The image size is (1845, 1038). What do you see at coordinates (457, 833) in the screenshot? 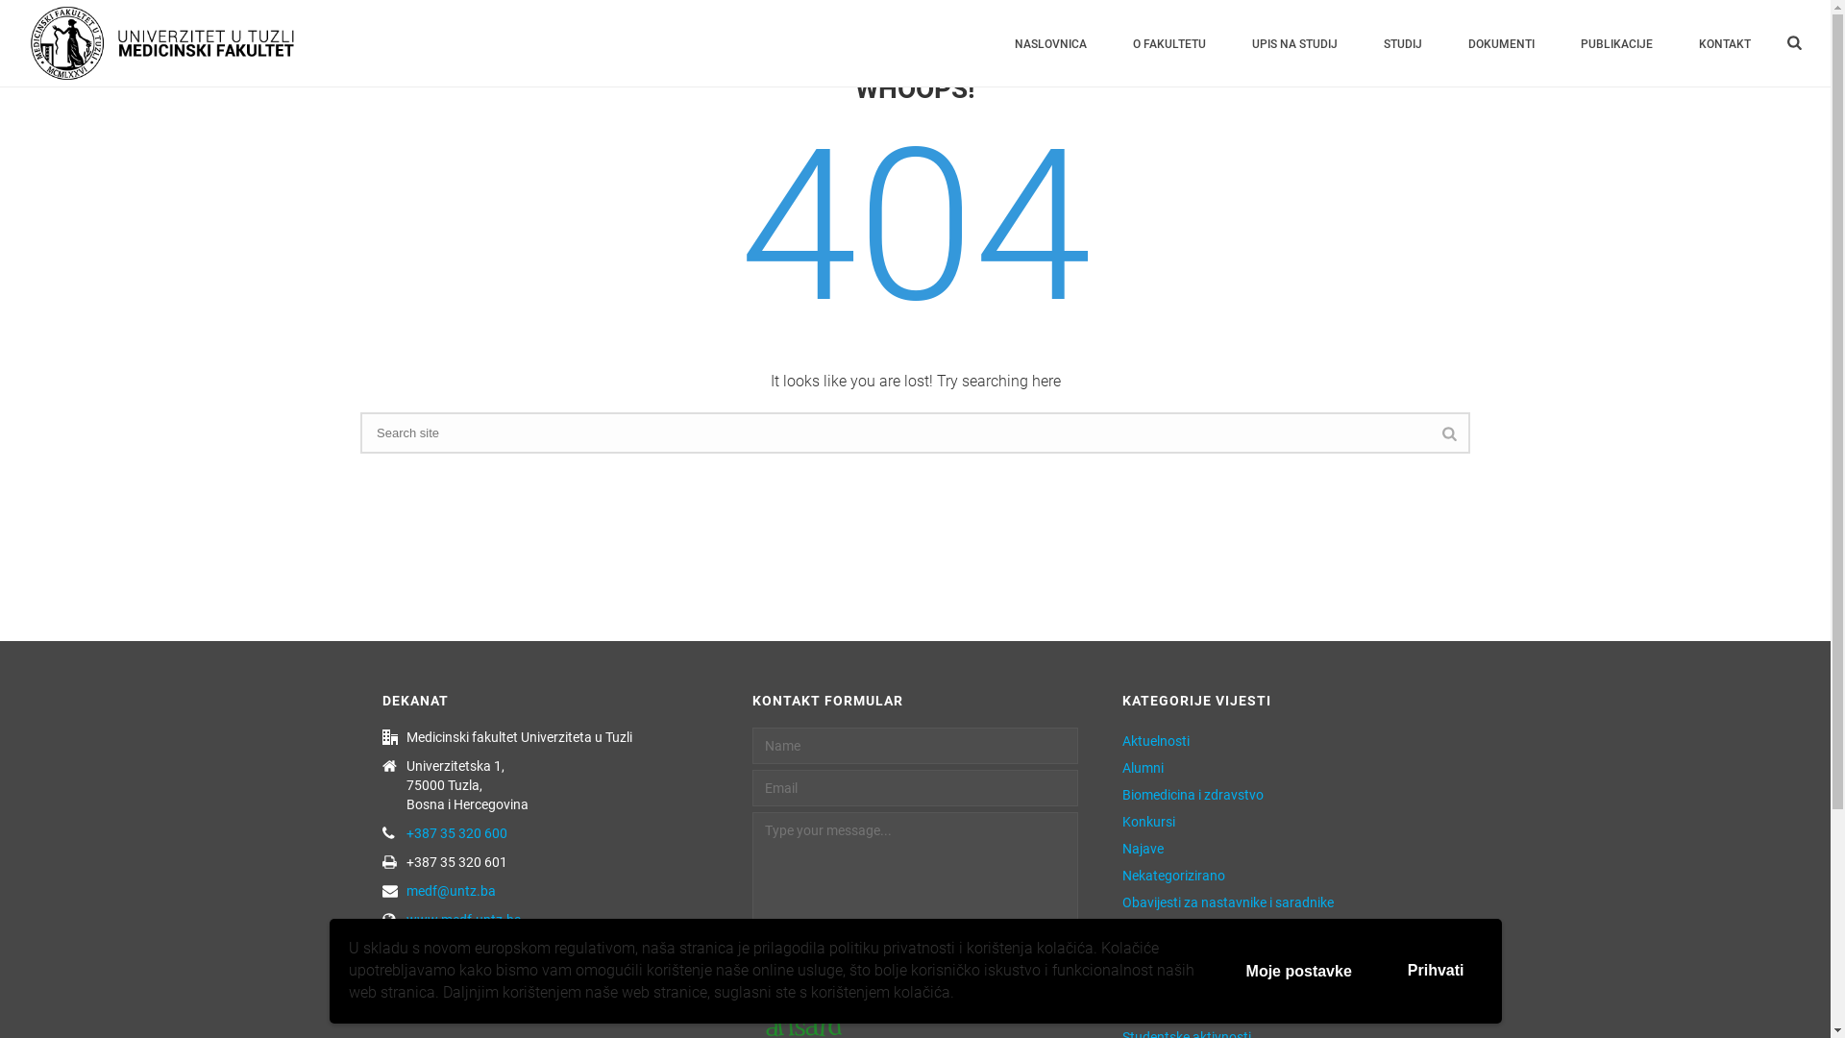
I see `+387 35 320 600` at bounding box center [457, 833].